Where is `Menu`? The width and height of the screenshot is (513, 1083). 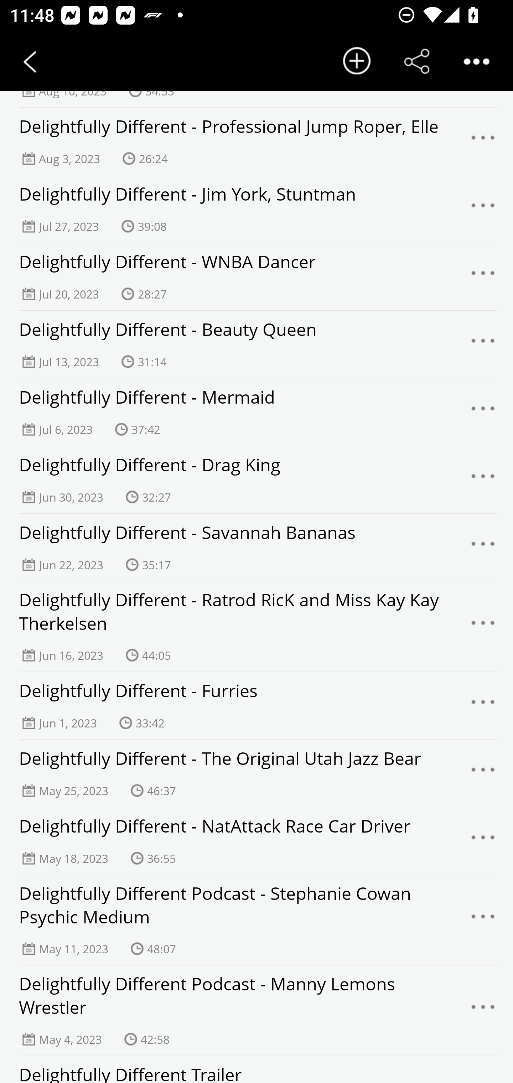
Menu is located at coordinates (483, 774).